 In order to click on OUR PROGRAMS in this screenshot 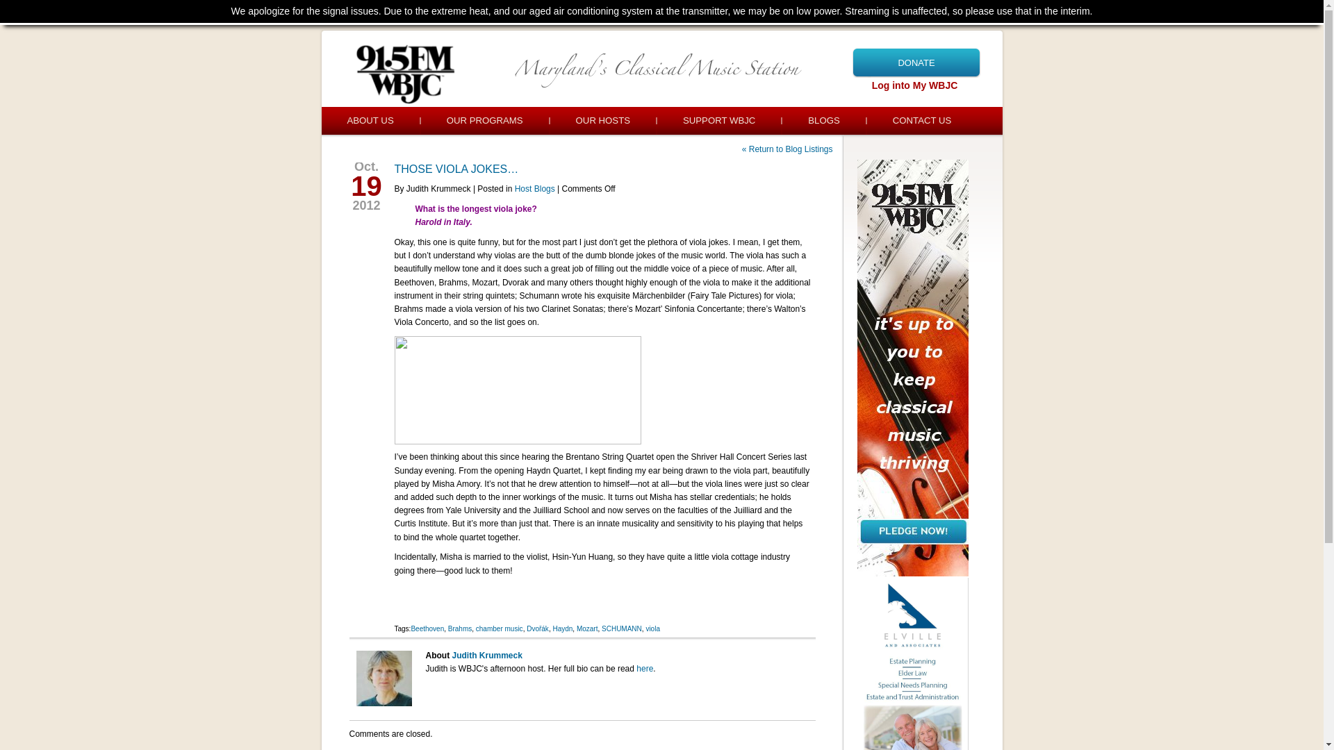, I will do `click(485, 121)`.